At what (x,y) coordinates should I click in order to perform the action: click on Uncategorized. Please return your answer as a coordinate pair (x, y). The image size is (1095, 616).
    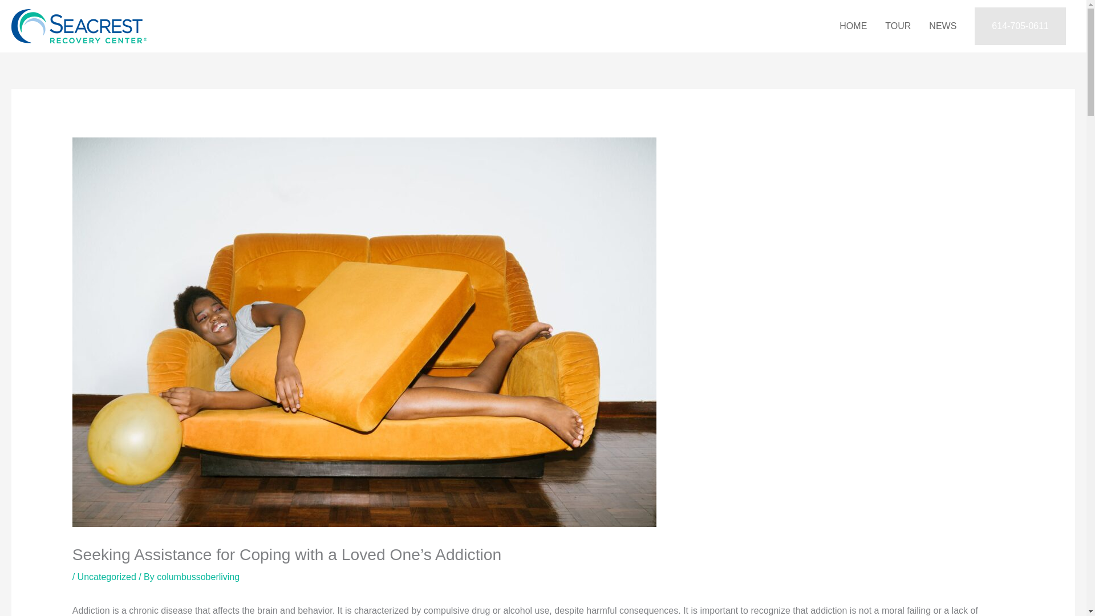
    Looking at the image, I should click on (107, 577).